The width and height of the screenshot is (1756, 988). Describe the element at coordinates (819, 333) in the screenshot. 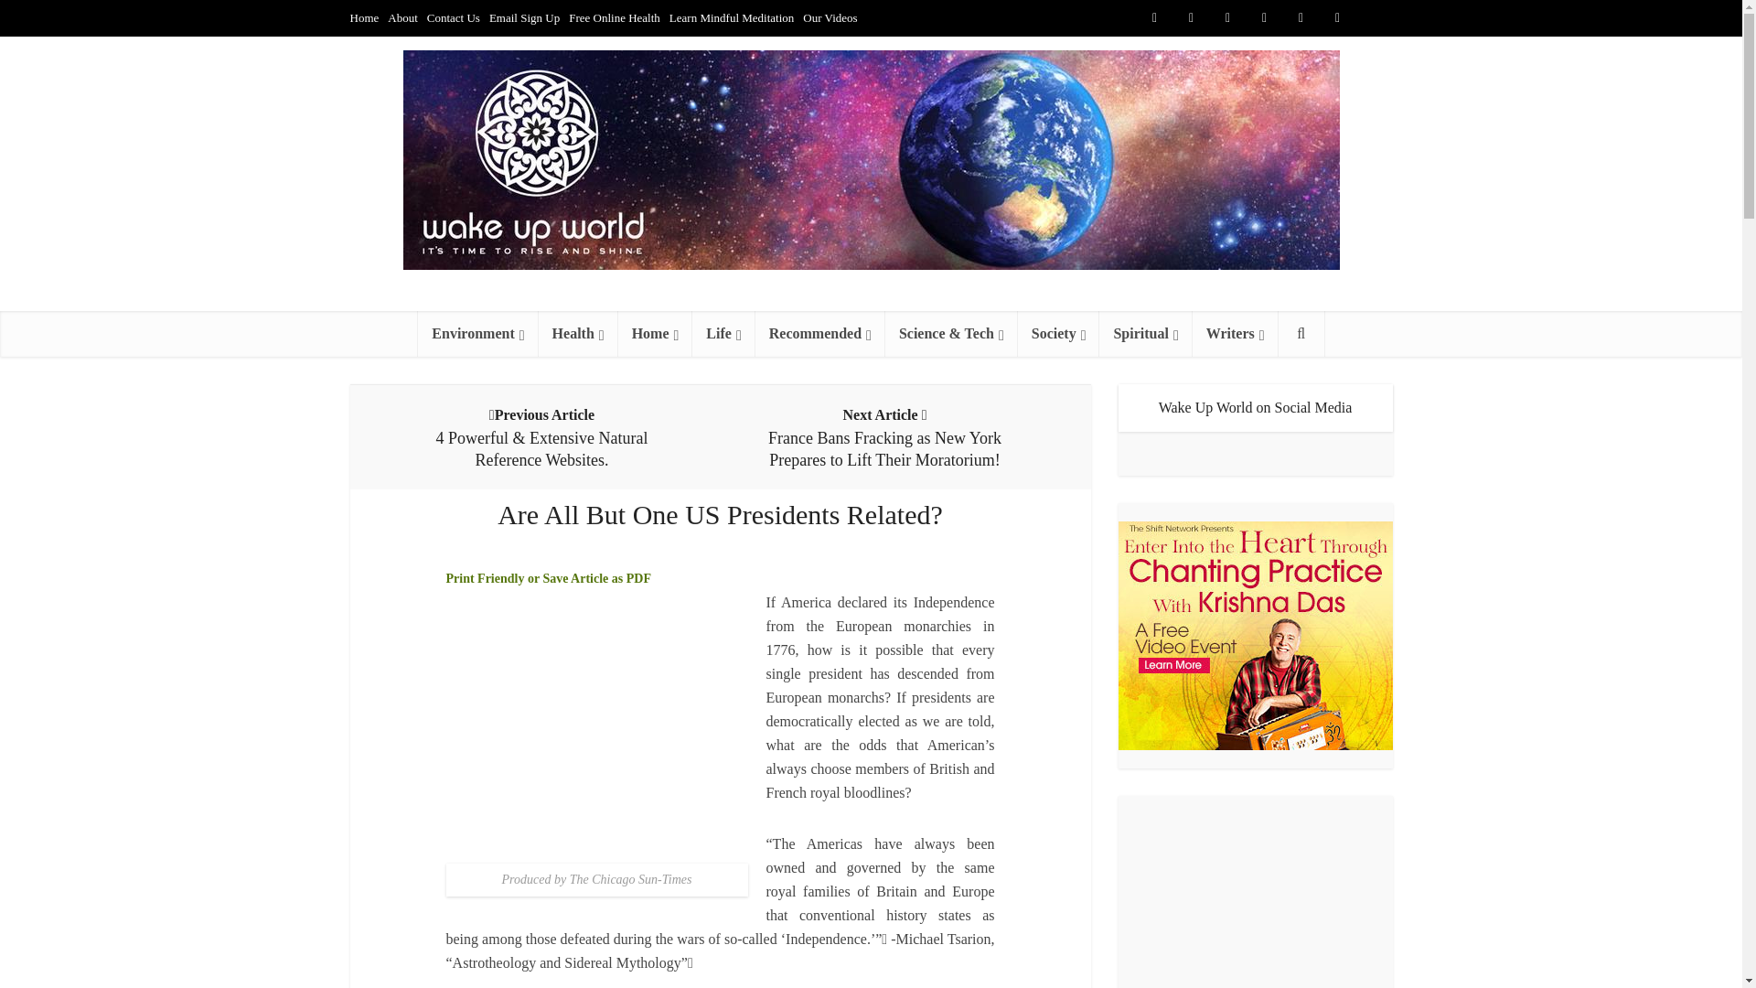

I see `Articles recommended by WuW` at that location.